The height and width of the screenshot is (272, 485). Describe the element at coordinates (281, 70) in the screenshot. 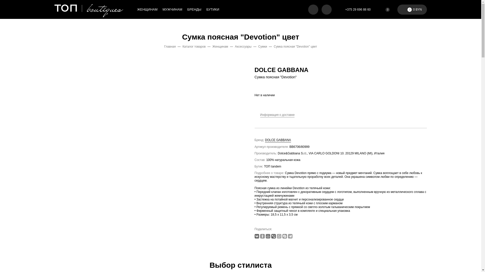

I see `DOLCE GABBANA` at that location.